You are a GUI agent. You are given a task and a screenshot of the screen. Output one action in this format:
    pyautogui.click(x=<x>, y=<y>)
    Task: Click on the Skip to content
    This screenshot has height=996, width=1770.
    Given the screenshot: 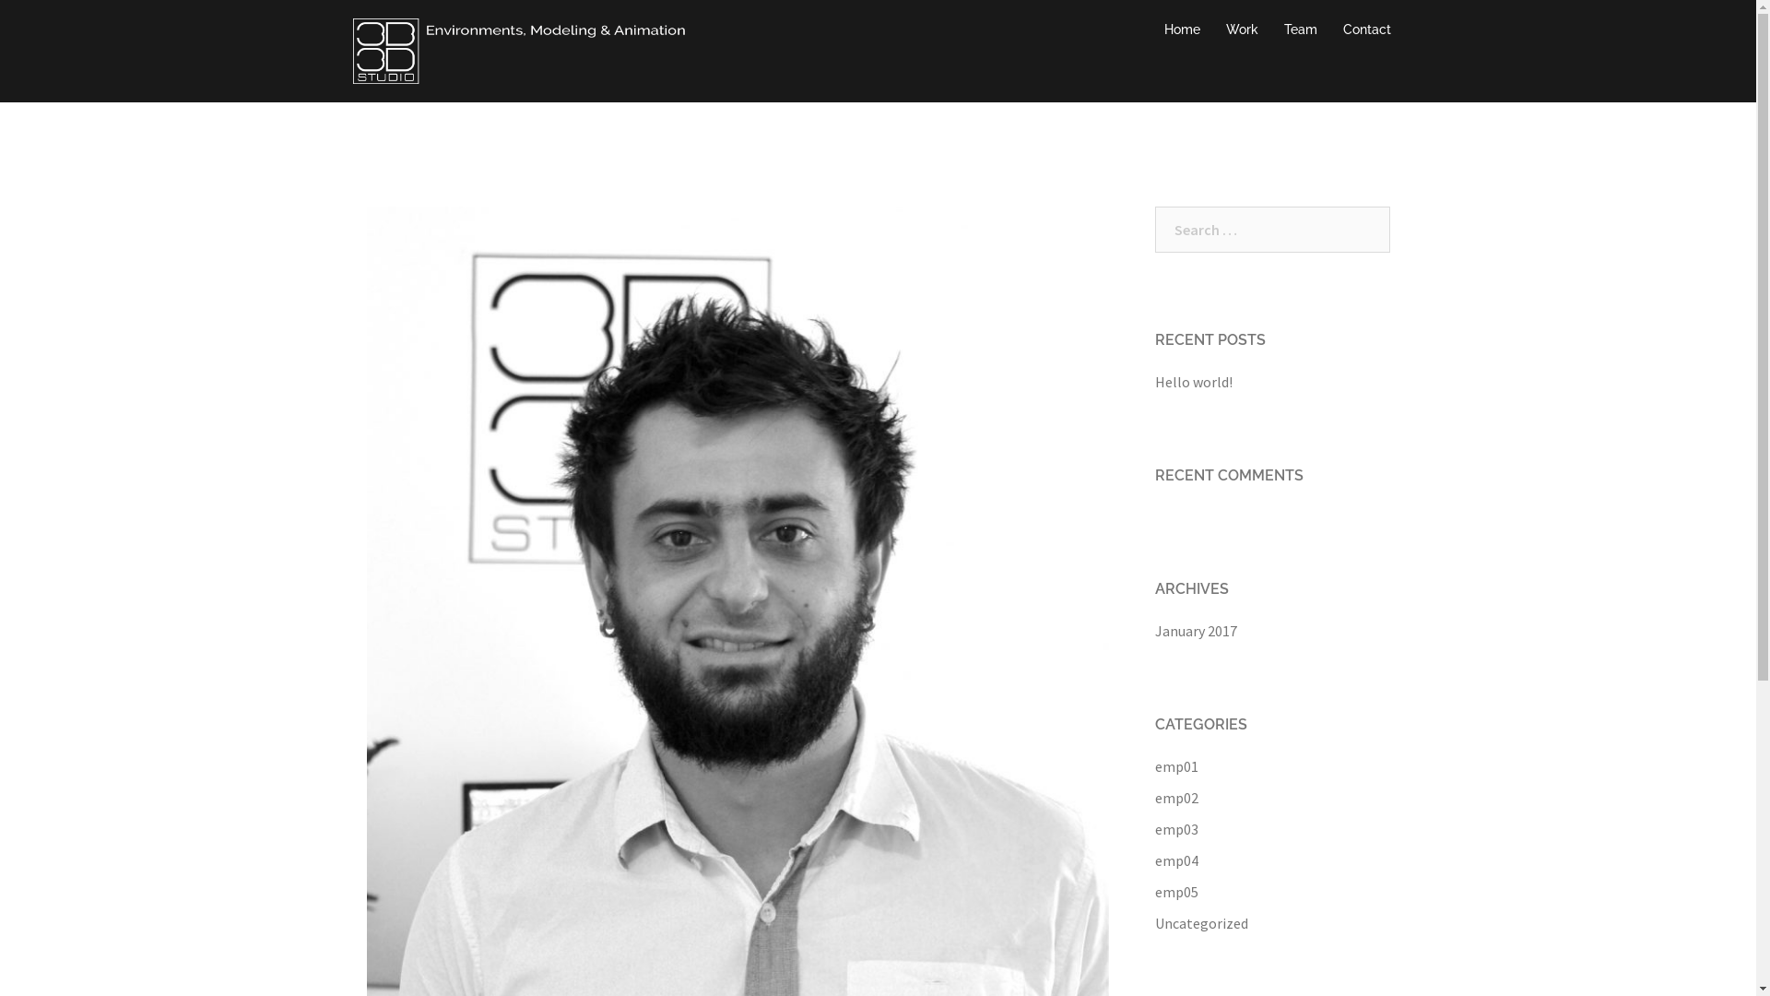 What is the action you would take?
    pyautogui.click(x=0, y=0)
    